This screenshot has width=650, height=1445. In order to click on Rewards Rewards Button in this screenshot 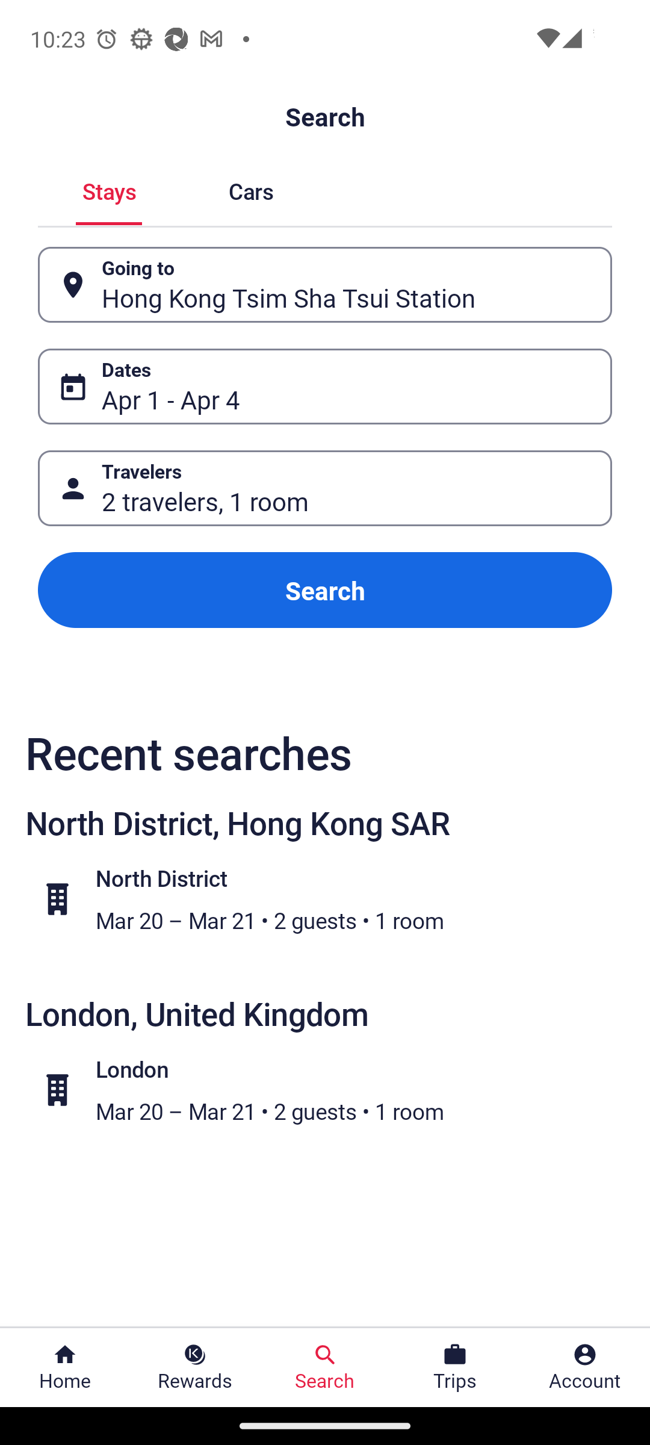, I will do `click(195, 1367)`.